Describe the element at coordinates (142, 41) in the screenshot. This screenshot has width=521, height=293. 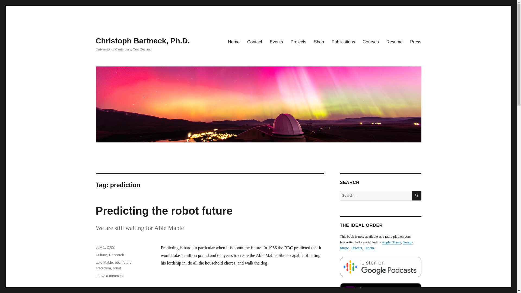
I see `Christoph Bartneck, Ph.D.` at that location.